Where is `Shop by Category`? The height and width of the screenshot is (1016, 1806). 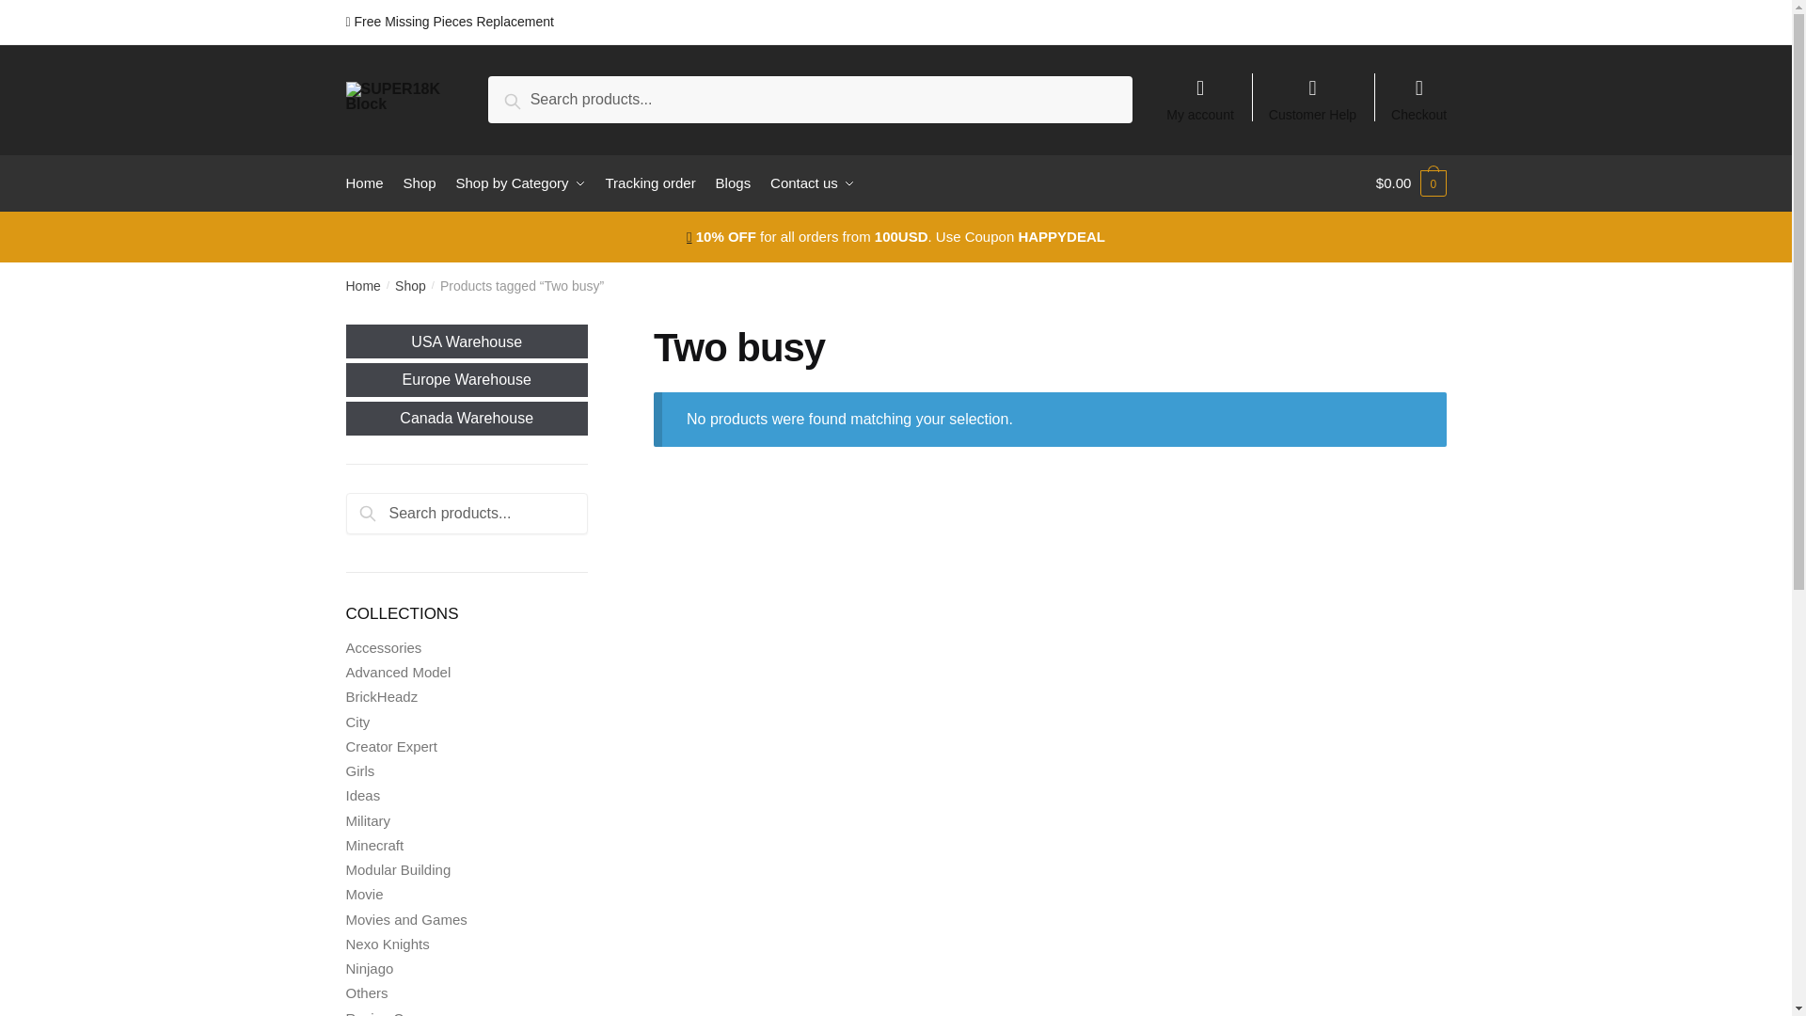
Shop by Category is located at coordinates (521, 183).